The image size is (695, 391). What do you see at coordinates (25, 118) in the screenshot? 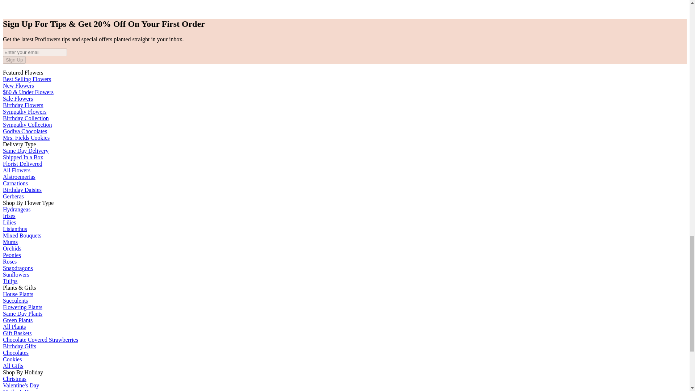
I see `Birthday Collection` at bounding box center [25, 118].